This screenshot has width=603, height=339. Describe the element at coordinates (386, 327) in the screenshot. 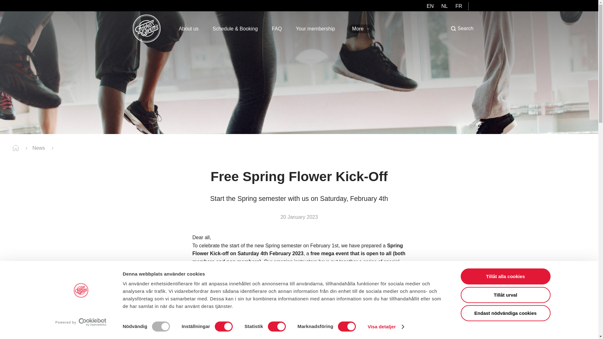

I see `Visa detaljer` at that location.